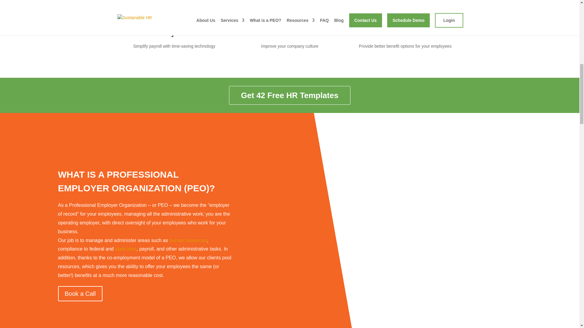 The image size is (584, 328). Describe the element at coordinates (80, 293) in the screenshot. I see `Book a Call` at that location.